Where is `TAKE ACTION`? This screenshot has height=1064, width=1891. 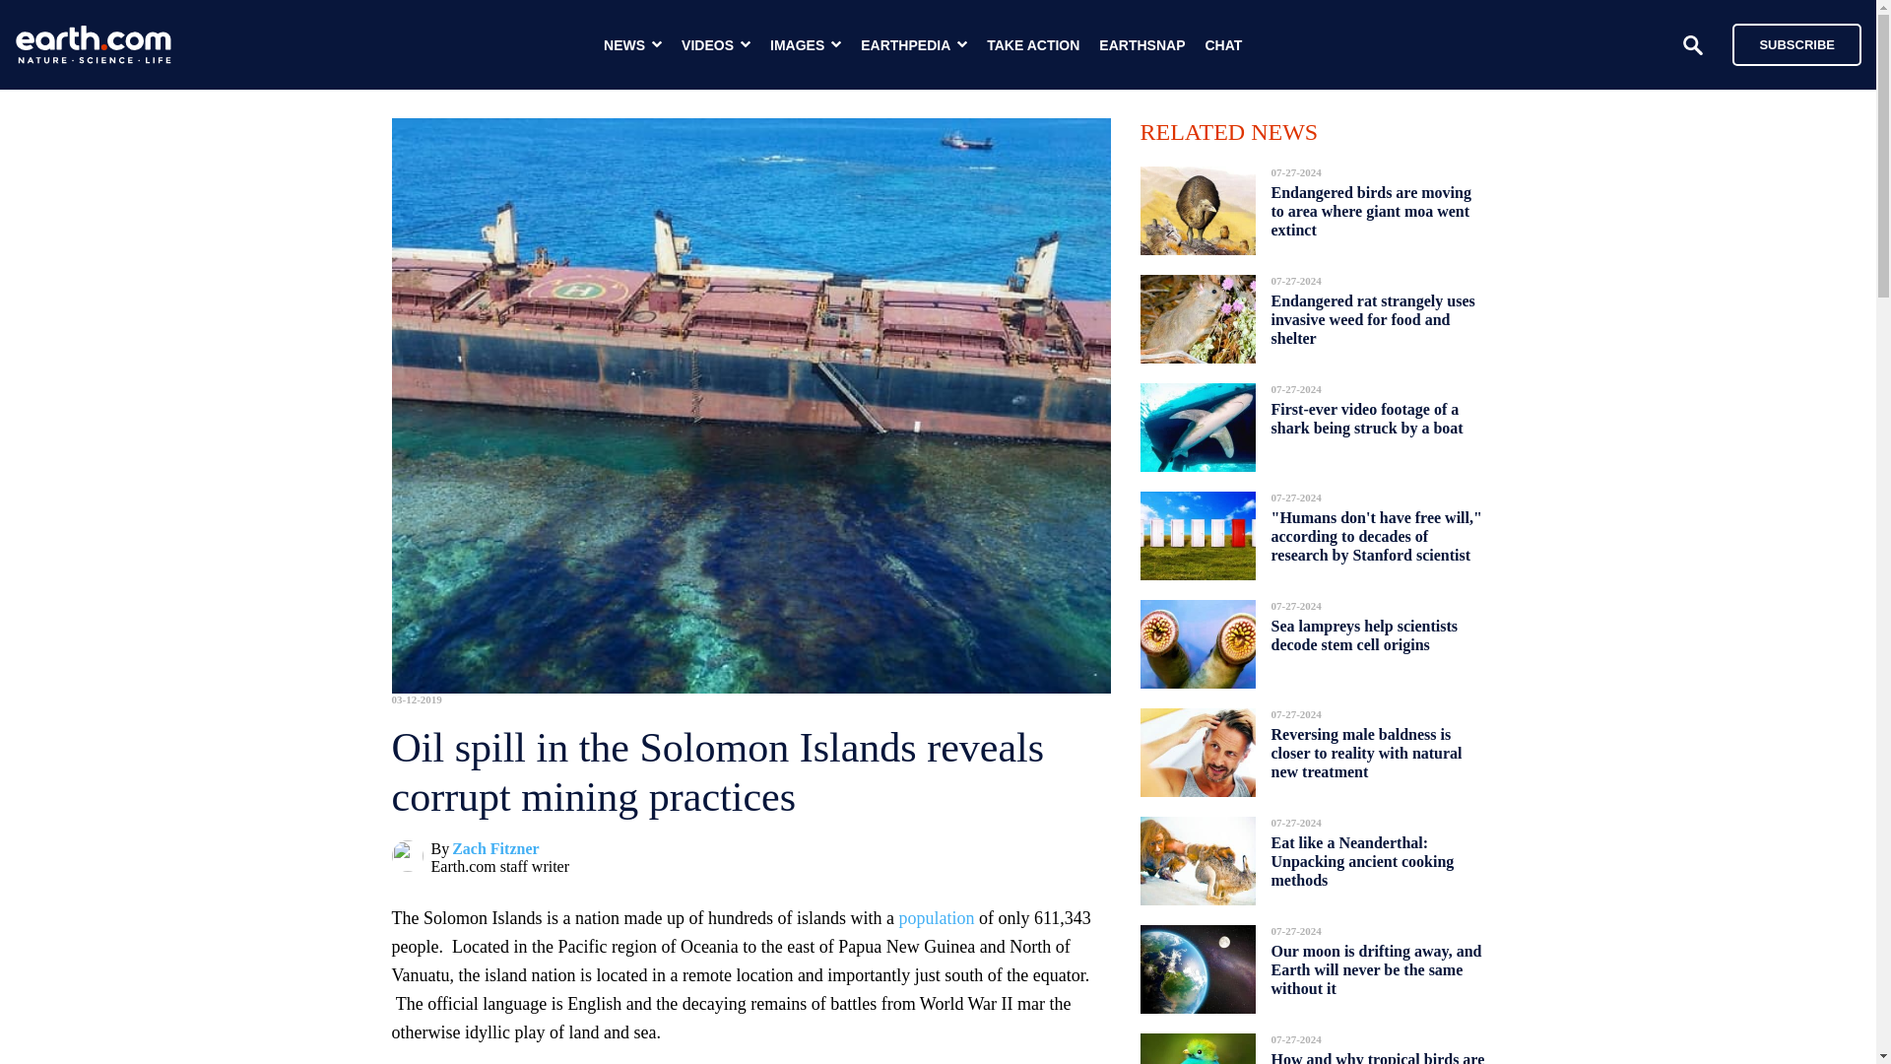
TAKE ACTION is located at coordinates (1033, 45).